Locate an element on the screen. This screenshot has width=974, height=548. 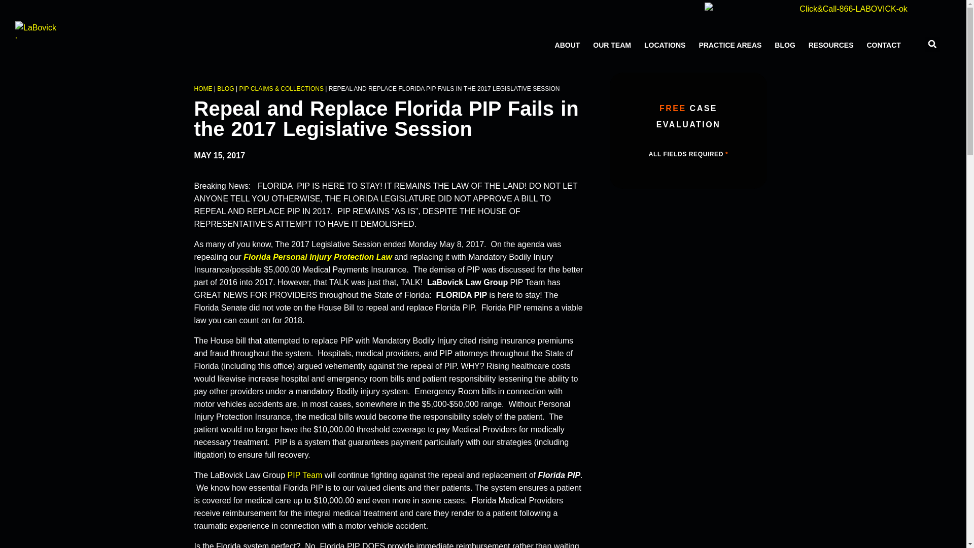
ABOUT is located at coordinates (567, 45).